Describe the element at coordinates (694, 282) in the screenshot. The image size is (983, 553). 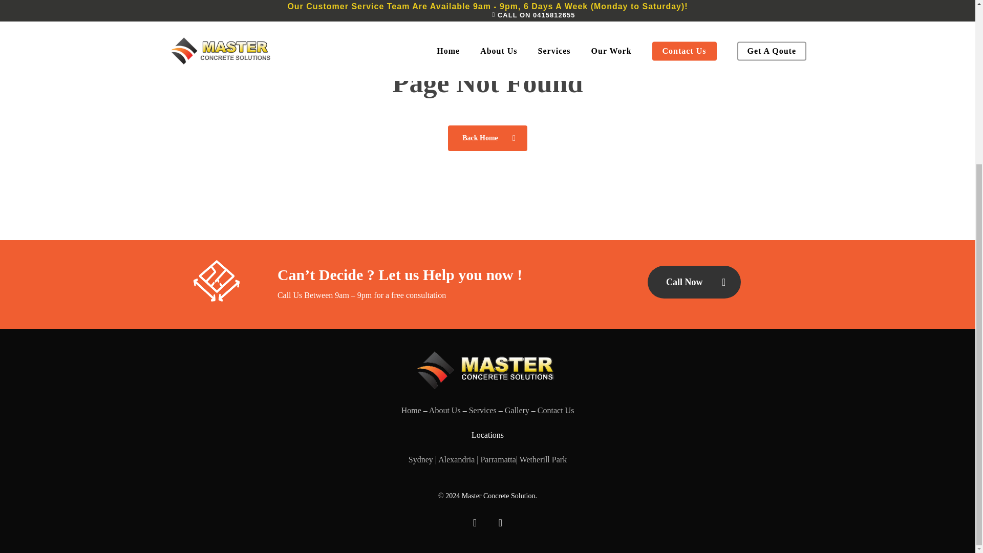
I see `Call Now` at that location.